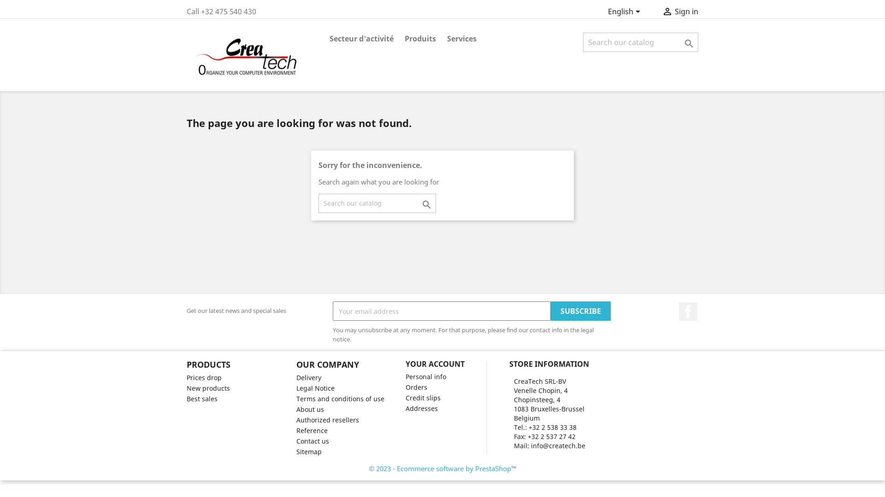 The height and width of the screenshot is (497, 885). What do you see at coordinates (420, 40) in the screenshot?
I see `Produits` at bounding box center [420, 40].